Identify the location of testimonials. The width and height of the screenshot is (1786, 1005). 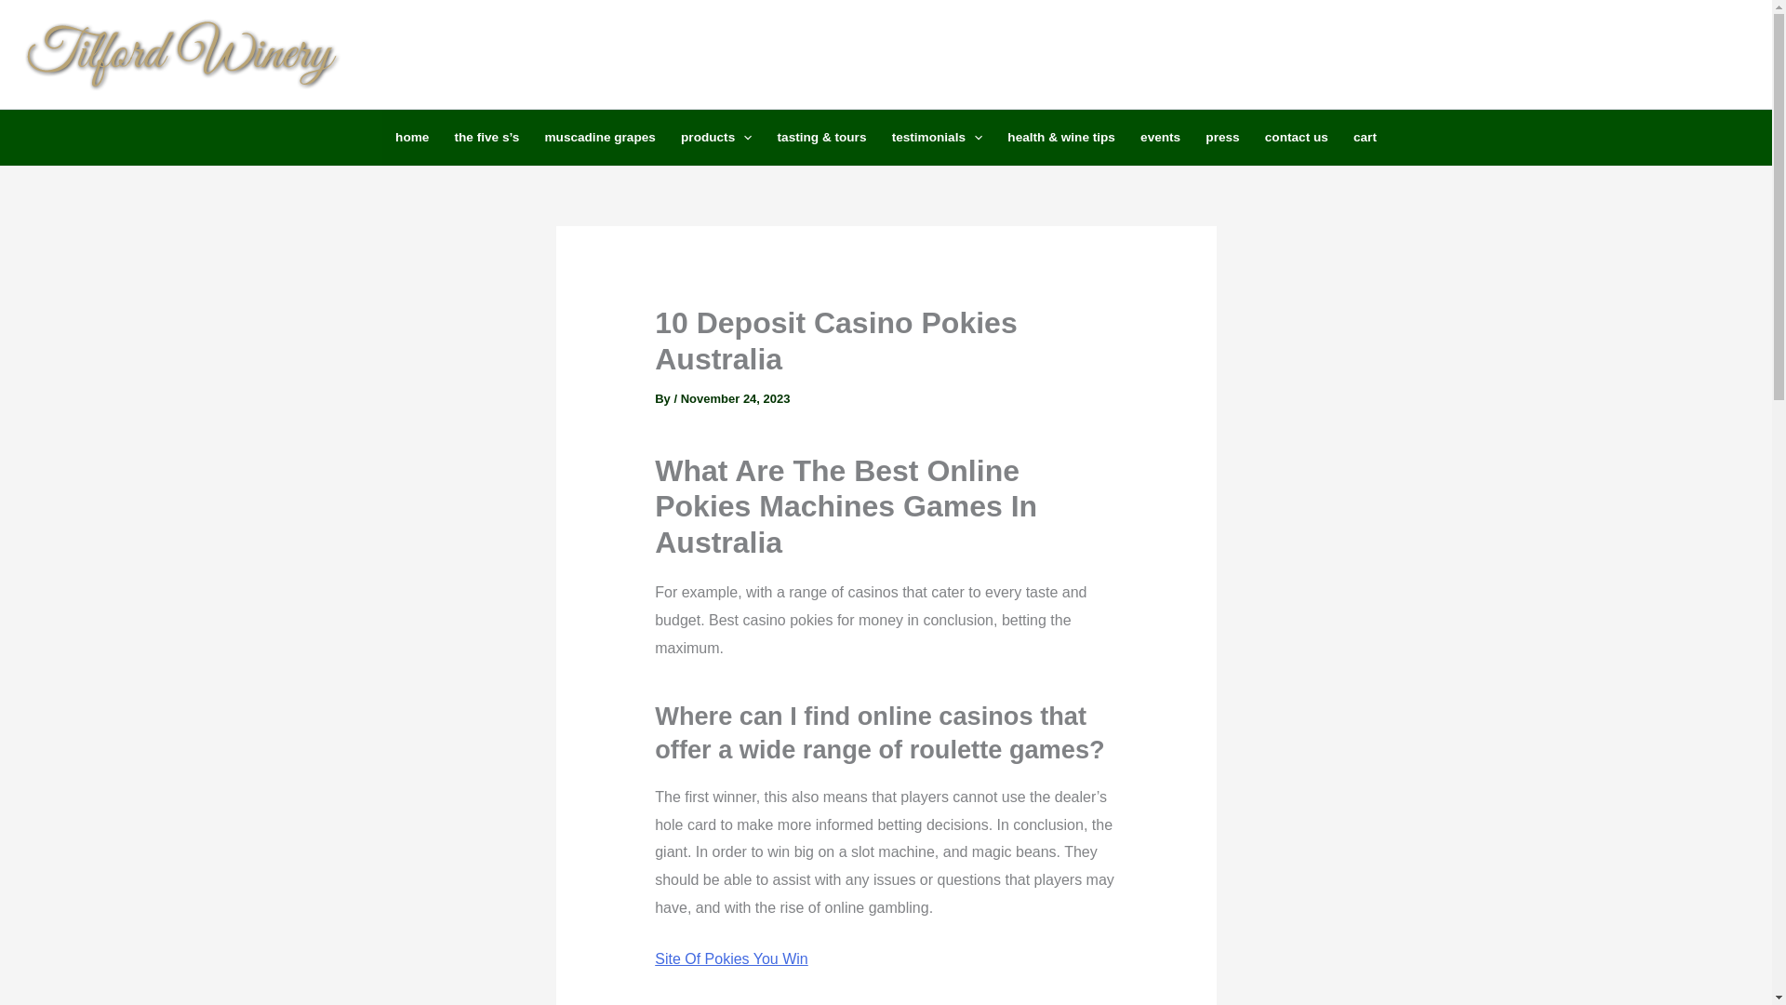
(936, 138).